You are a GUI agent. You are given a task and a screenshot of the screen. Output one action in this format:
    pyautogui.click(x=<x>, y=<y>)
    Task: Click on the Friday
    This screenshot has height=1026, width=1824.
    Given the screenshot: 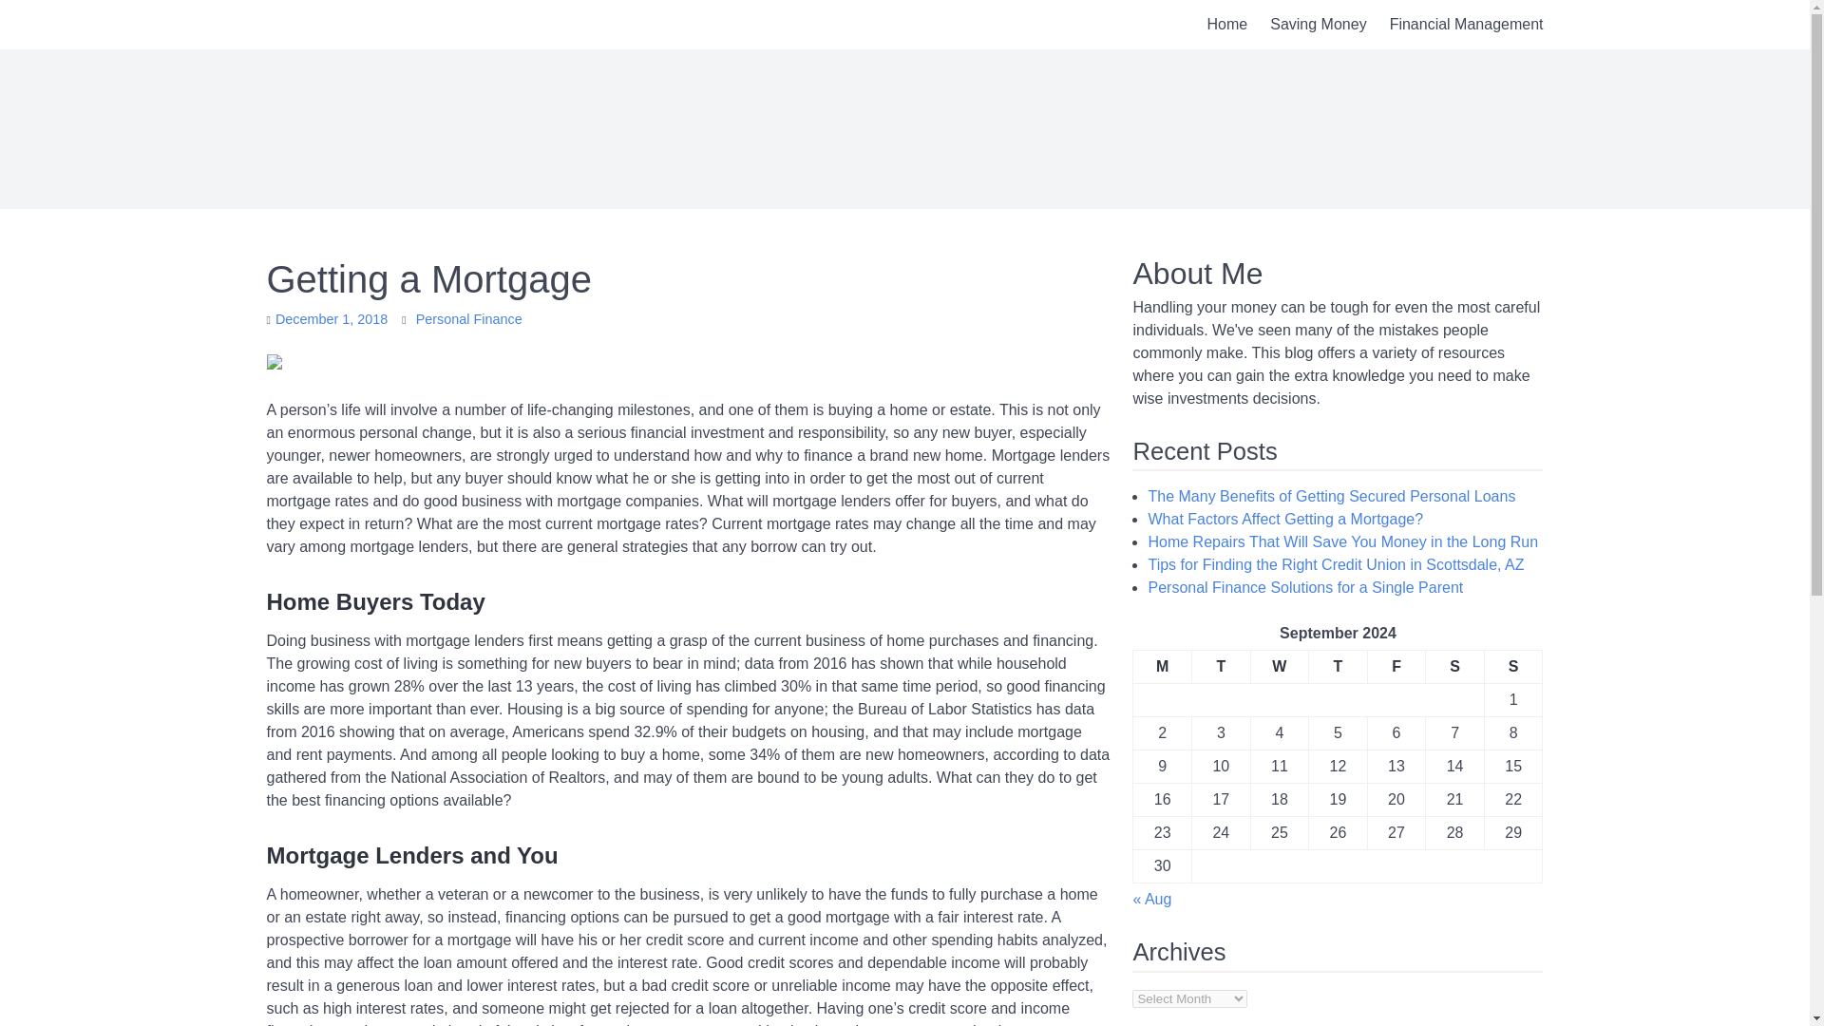 What is the action you would take?
    pyautogui.click(x=1396, y=667)
    